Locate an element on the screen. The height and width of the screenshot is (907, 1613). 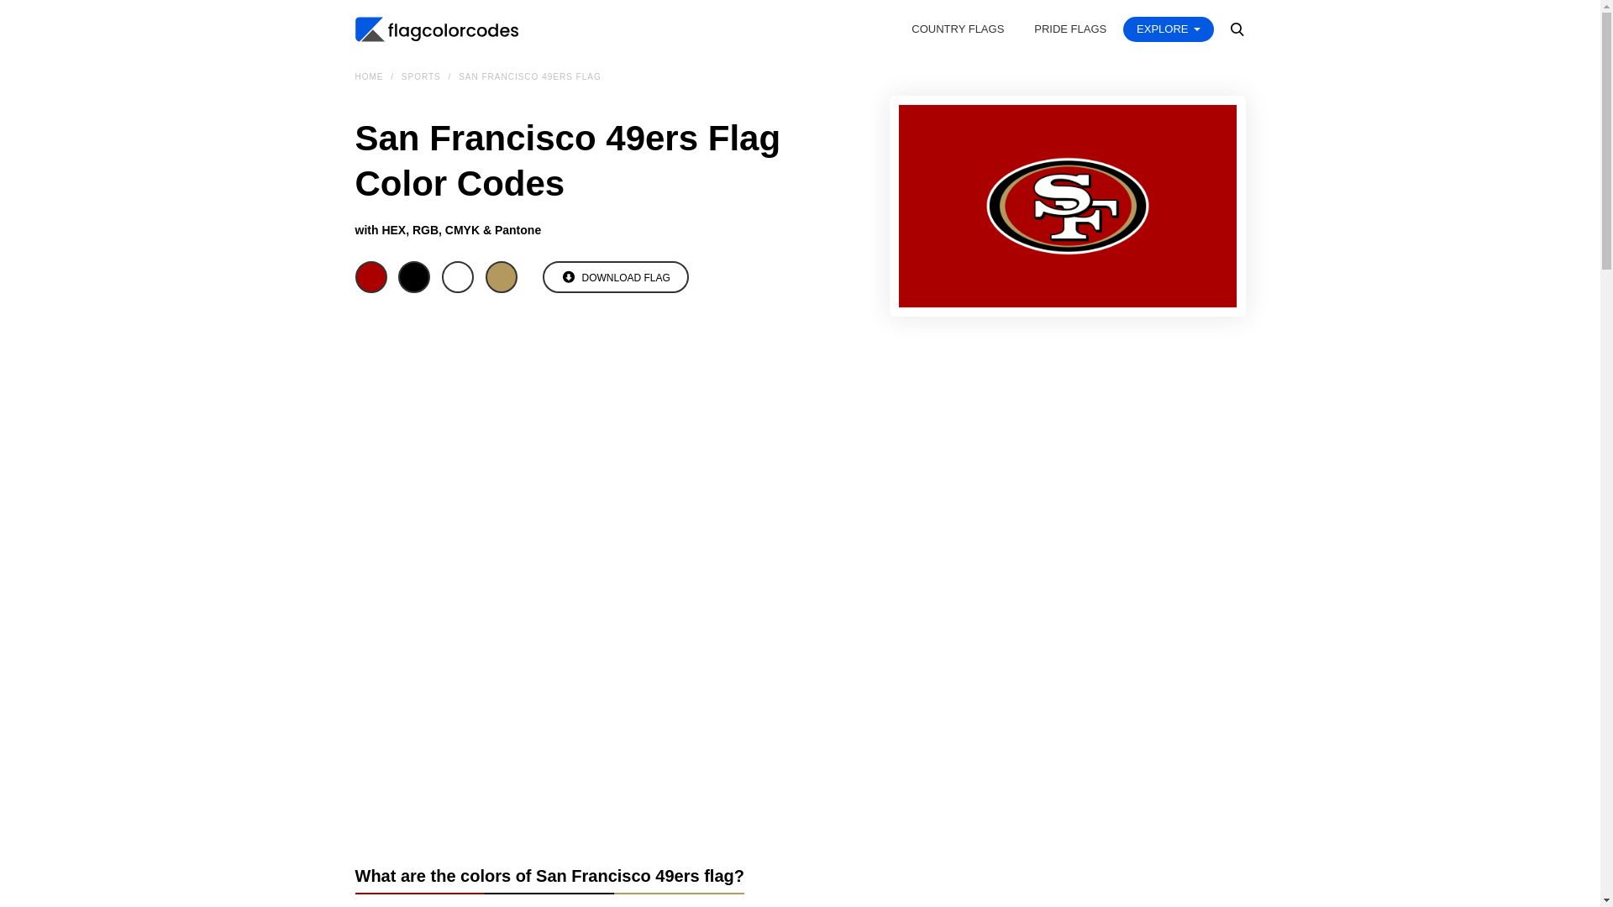
SPORTS is located at coordinates (423, 77).